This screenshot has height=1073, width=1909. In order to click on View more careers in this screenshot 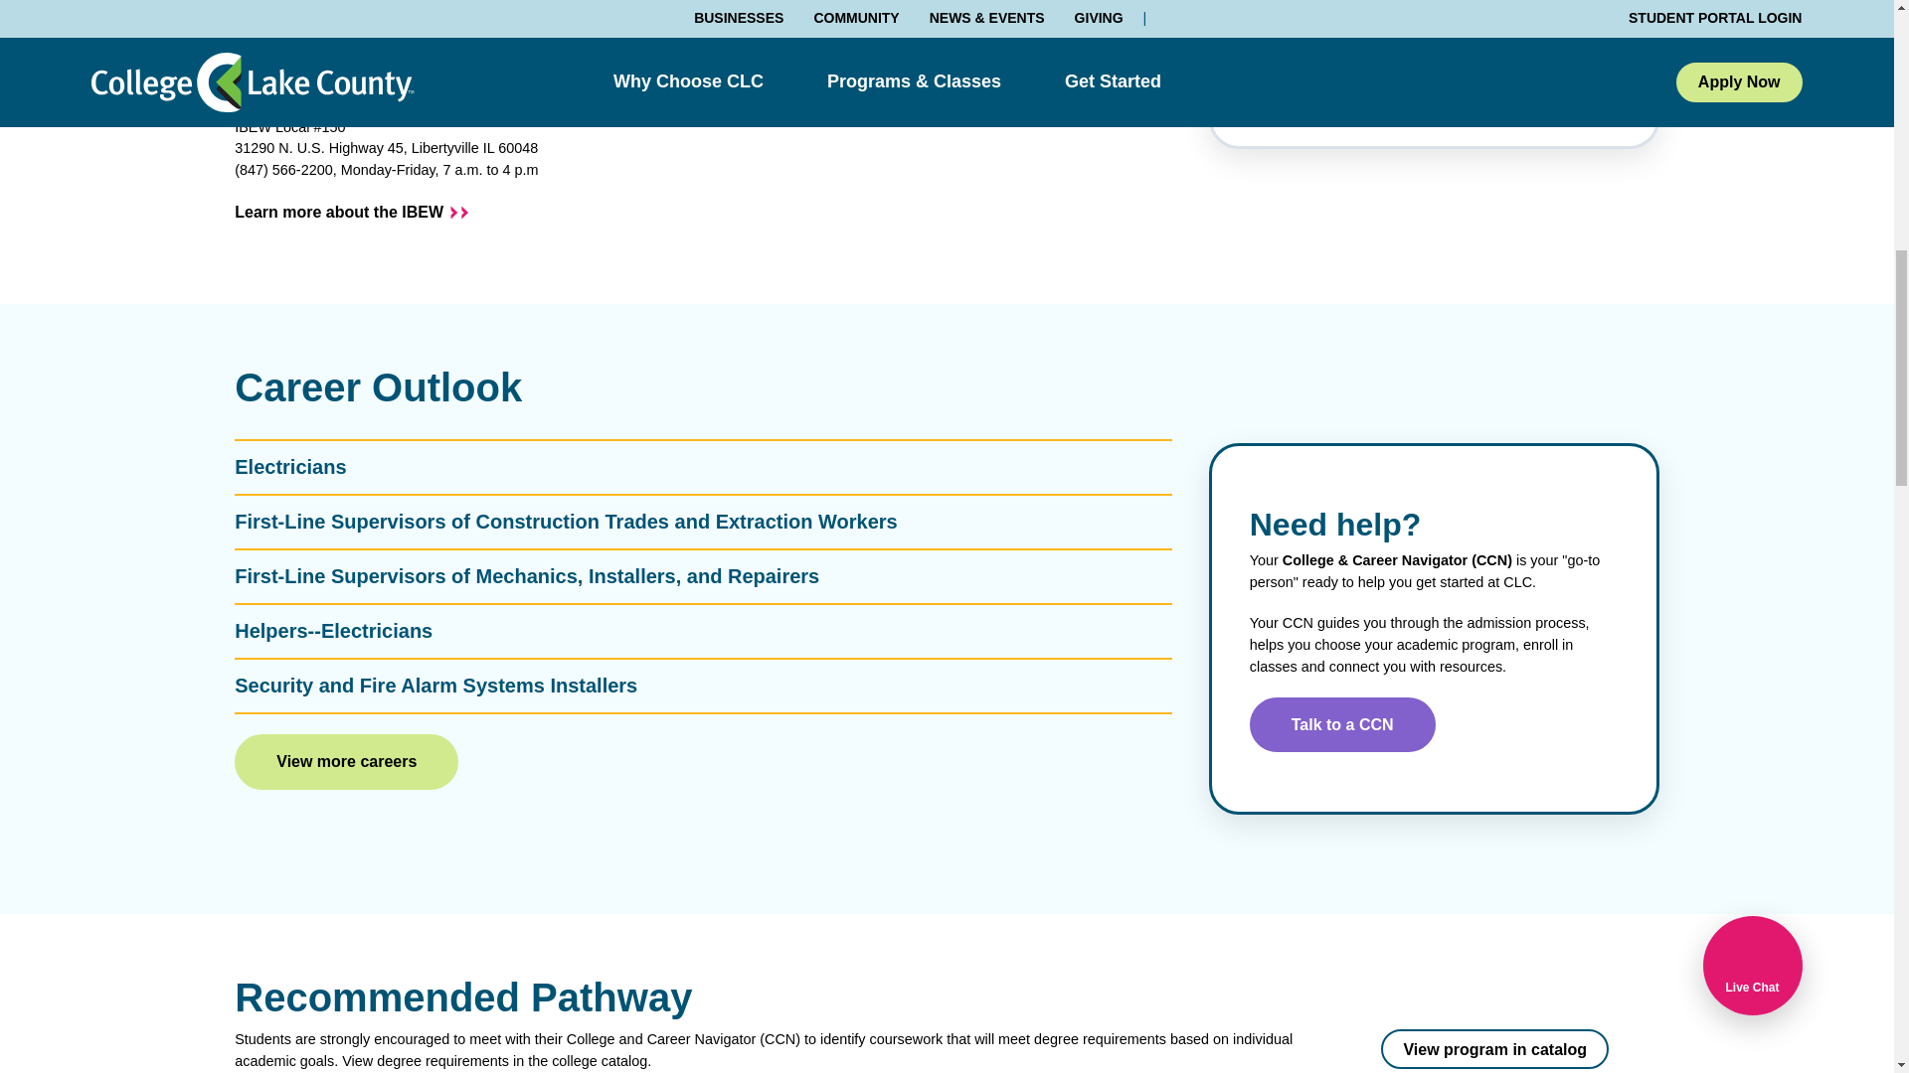, I will do `click(346, 761)`.